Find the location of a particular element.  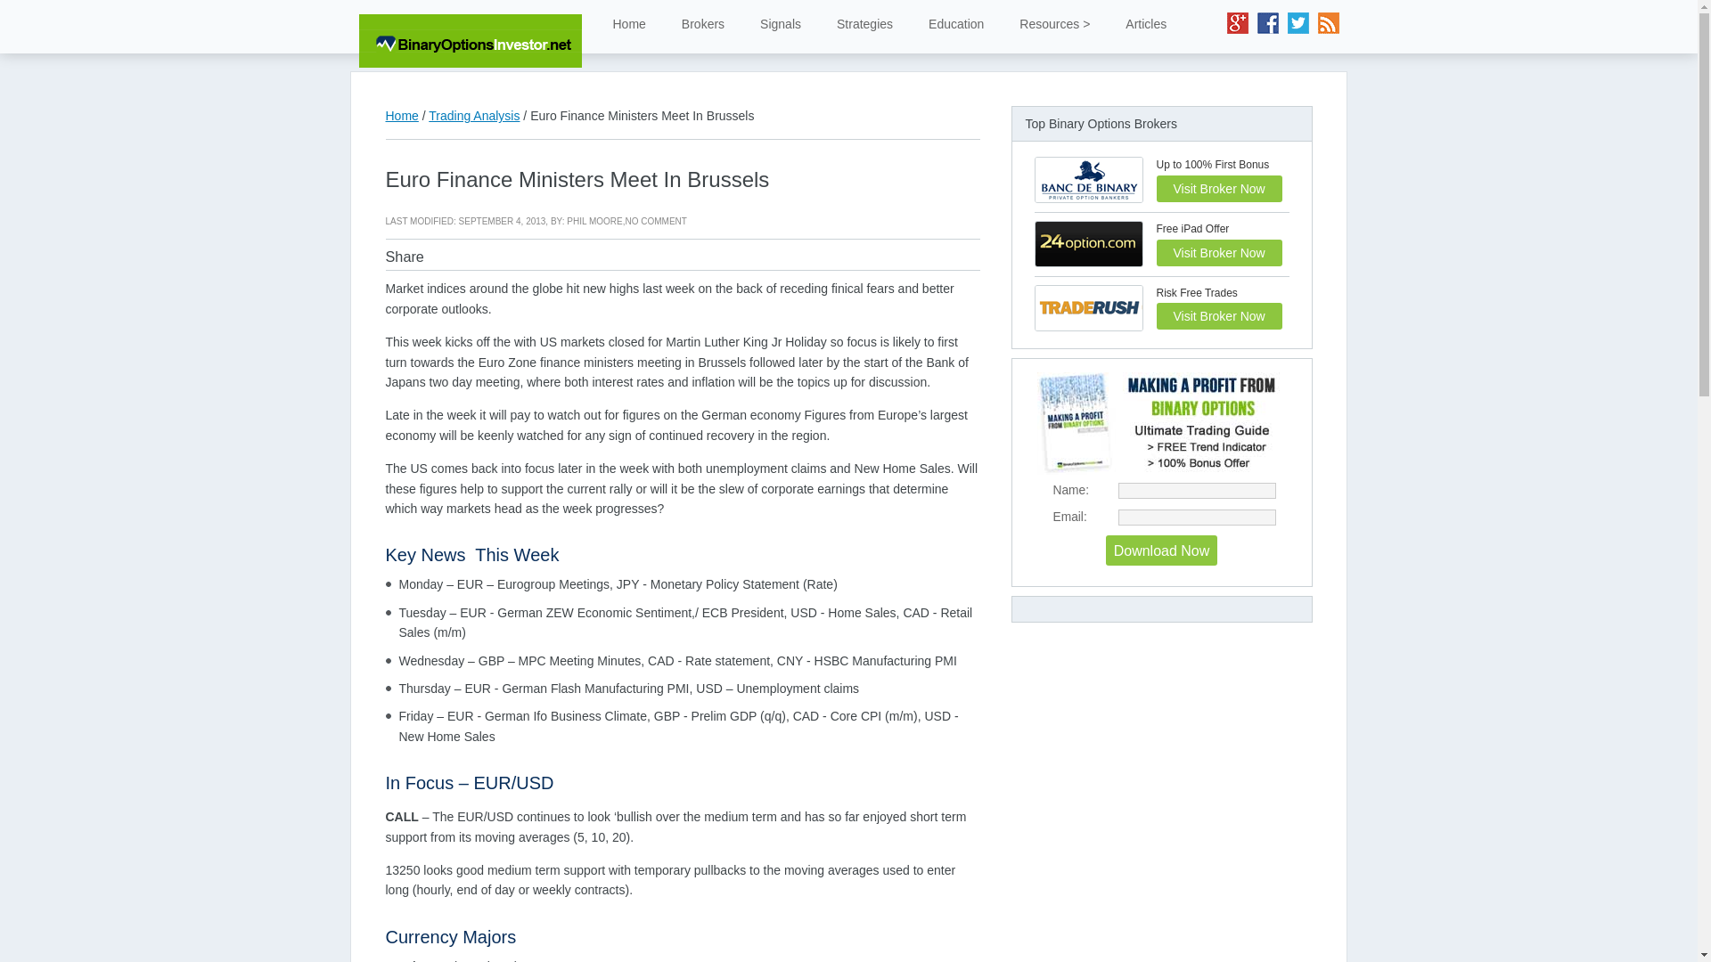

Binary Options Investor is located at coordinates (469, 39).